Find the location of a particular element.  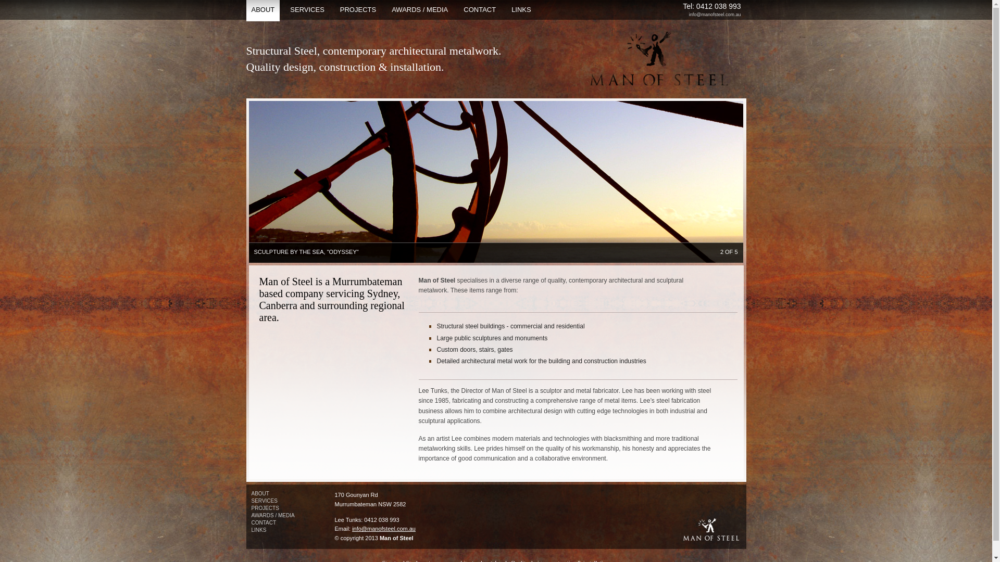

SERVICES is located at coordinates (264, 501).